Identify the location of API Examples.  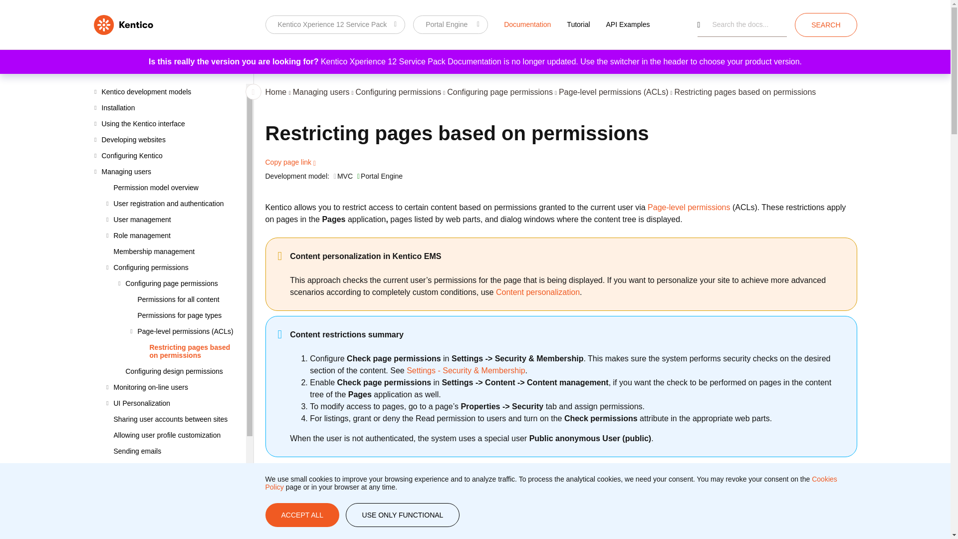
(628, 24).